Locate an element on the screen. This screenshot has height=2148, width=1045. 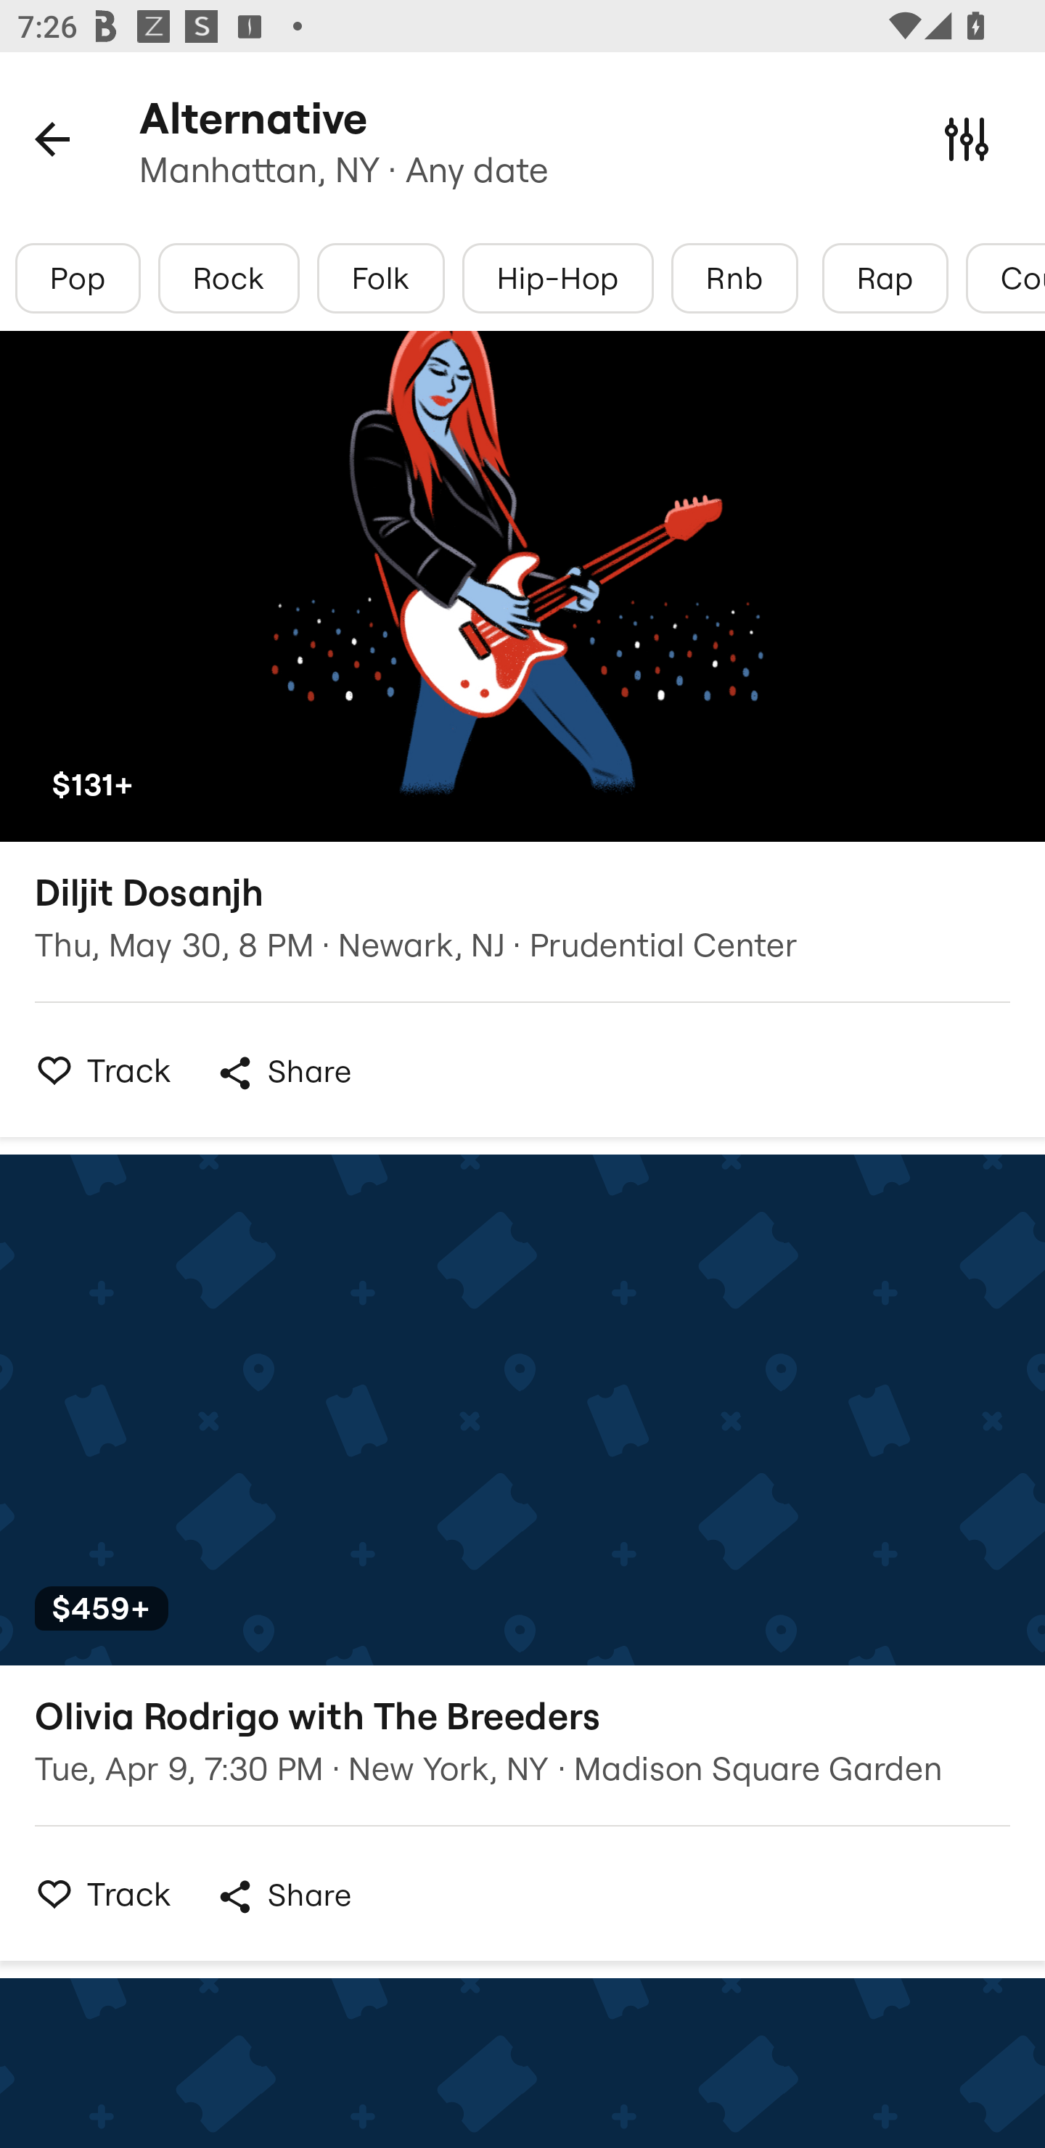
Rnb is located at coordinates (734, 278).